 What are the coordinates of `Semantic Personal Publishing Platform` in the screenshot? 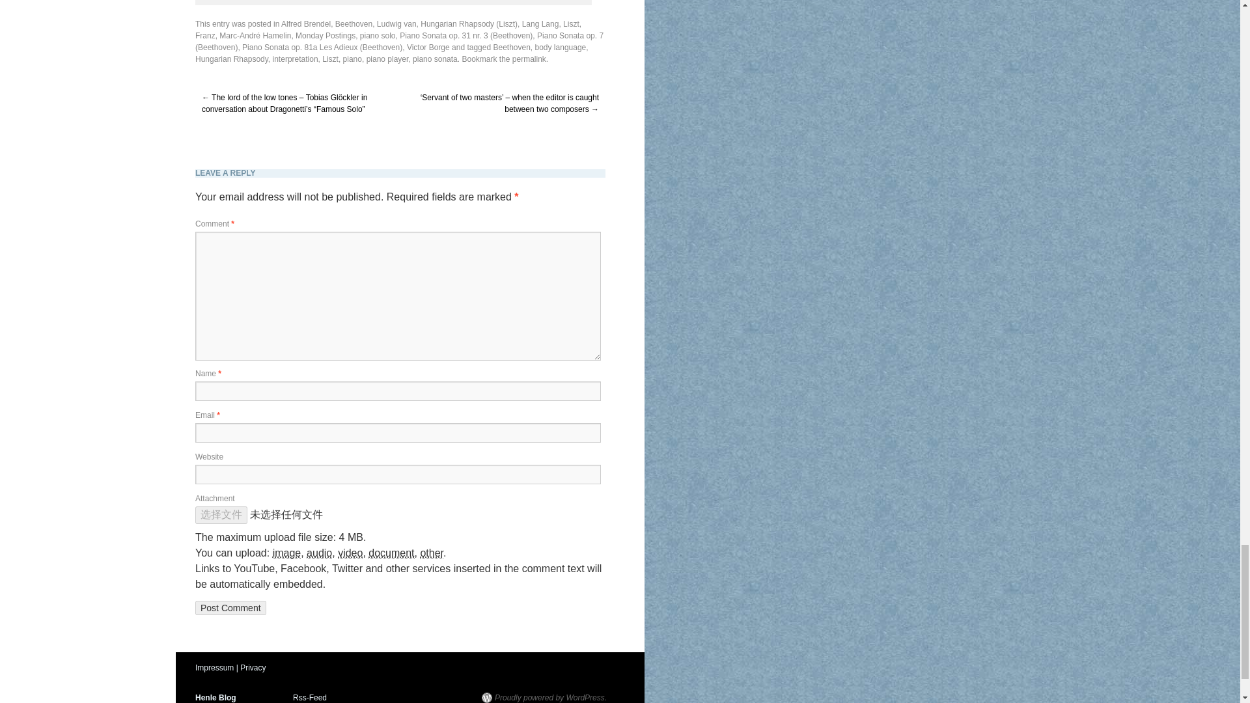 It's located at (544, 698).